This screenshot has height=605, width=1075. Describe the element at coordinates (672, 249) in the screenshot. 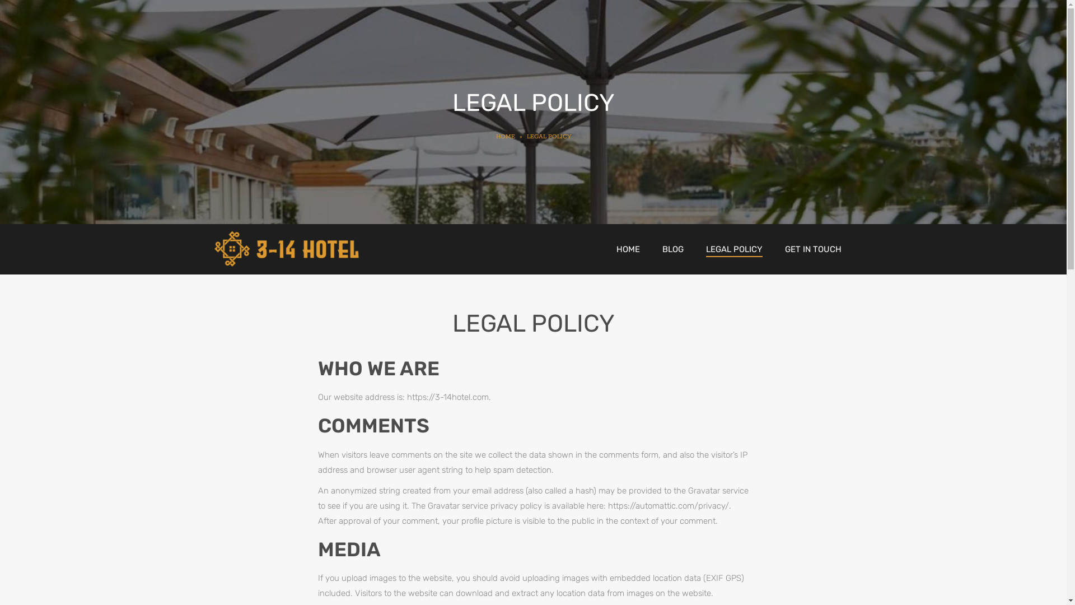

I see `BLOG` at that location.